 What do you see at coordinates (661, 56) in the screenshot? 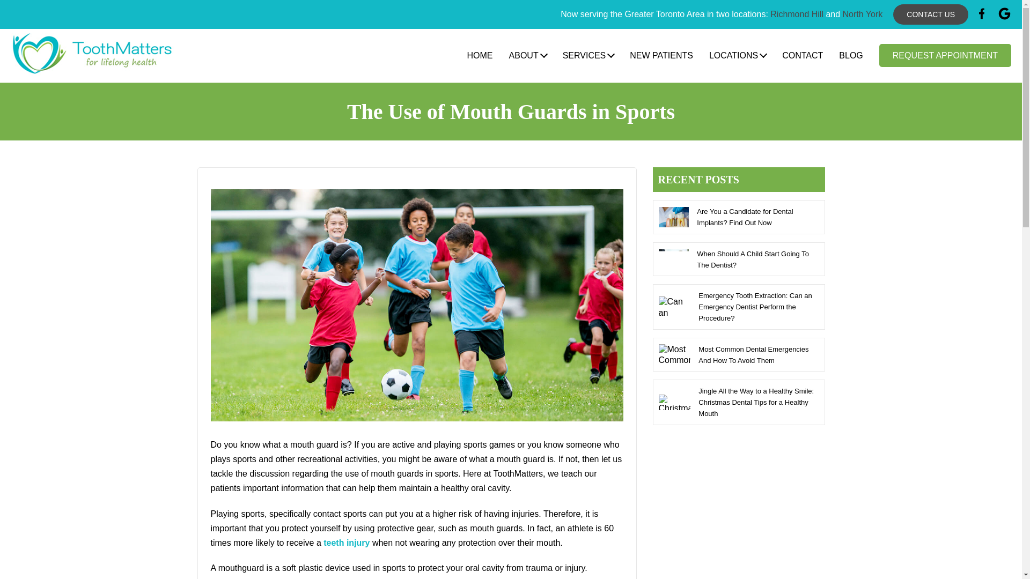
I see `NEW PATIENTS` at bounding box center [661, 56].